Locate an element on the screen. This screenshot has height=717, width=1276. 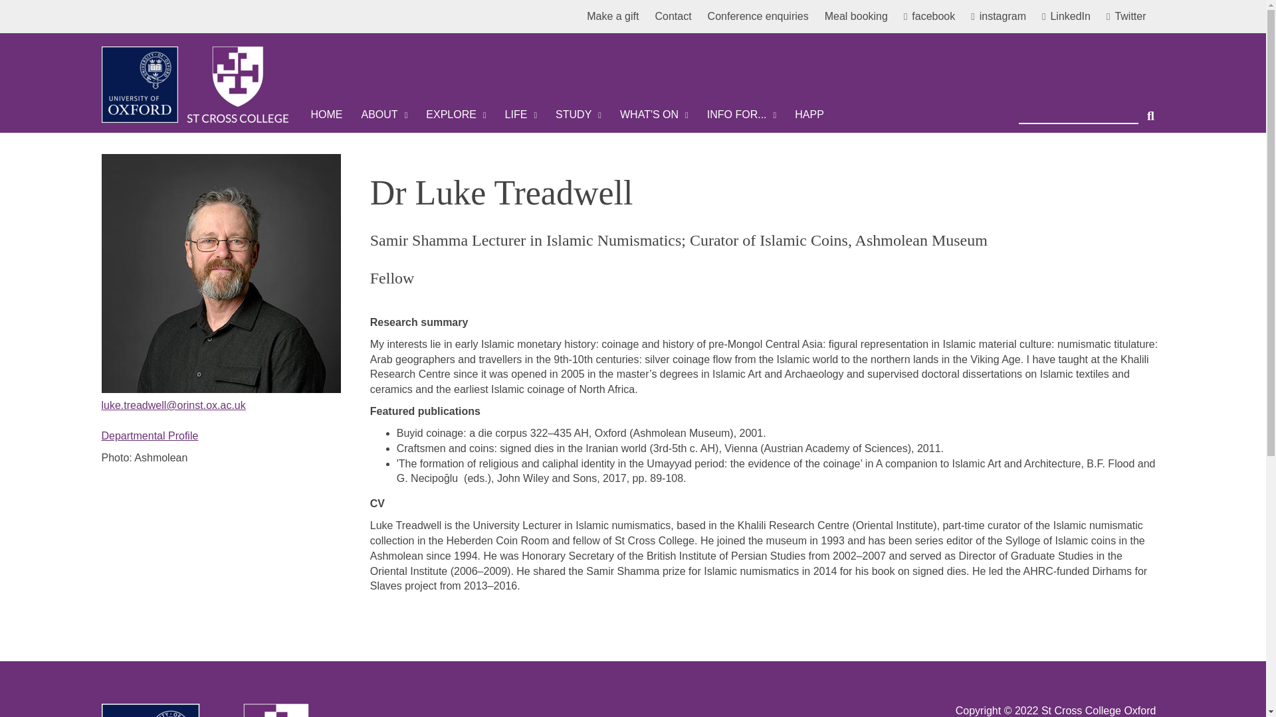
Luke treadwell is located at coordinates (221, 274).